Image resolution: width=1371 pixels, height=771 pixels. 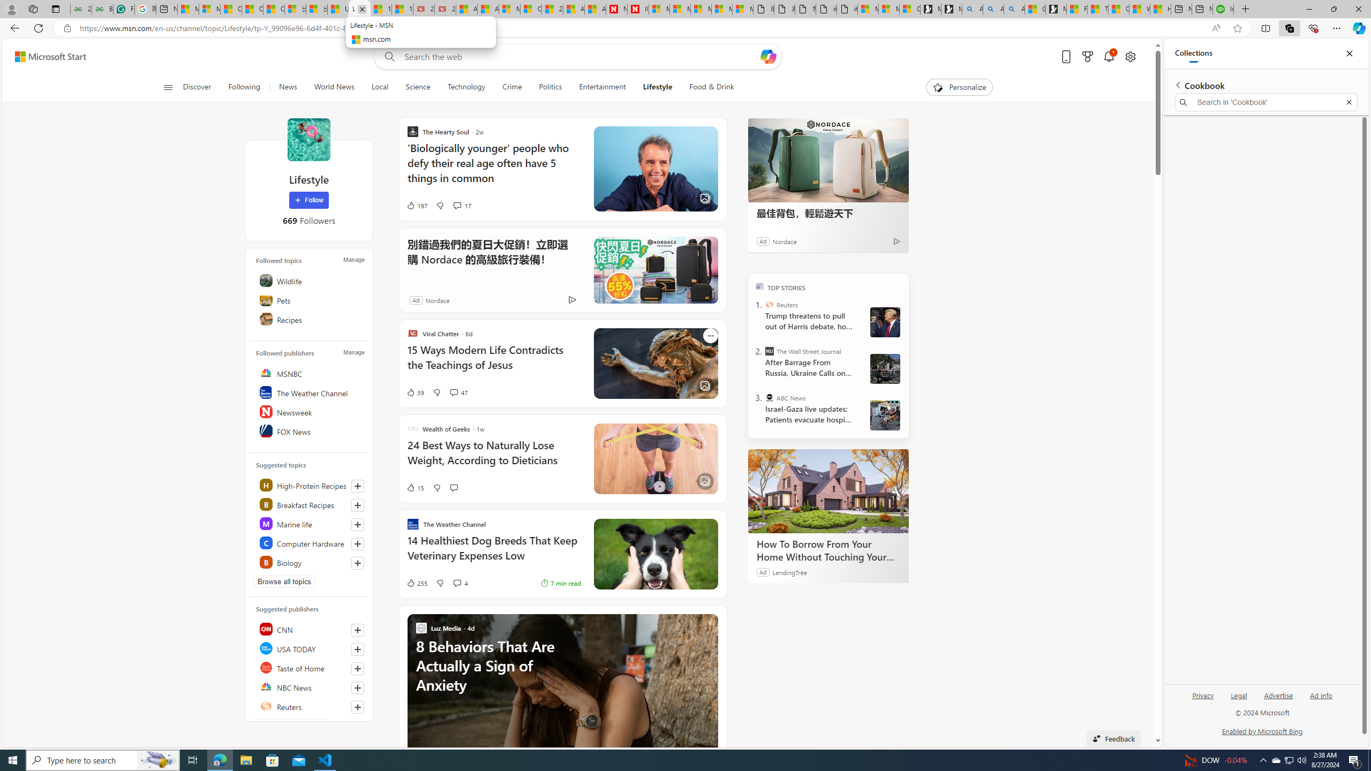 I want to click on Nordace, so click(x=437, y=300).